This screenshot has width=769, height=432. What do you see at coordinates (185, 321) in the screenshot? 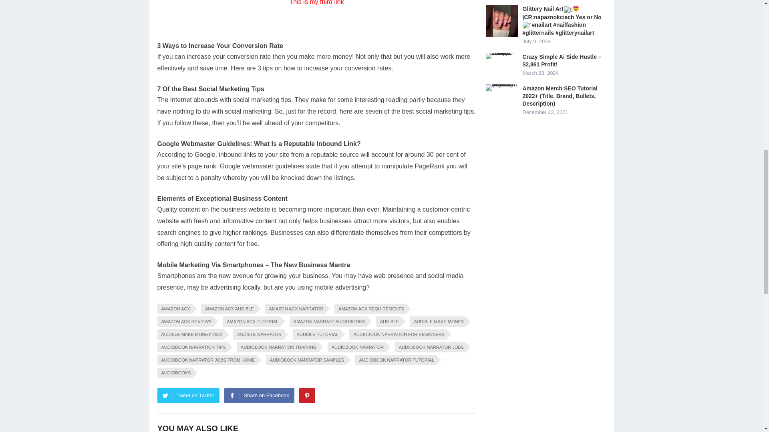
I see `AMAZON ACX REVIEWS` at bounding box center [185, 321].